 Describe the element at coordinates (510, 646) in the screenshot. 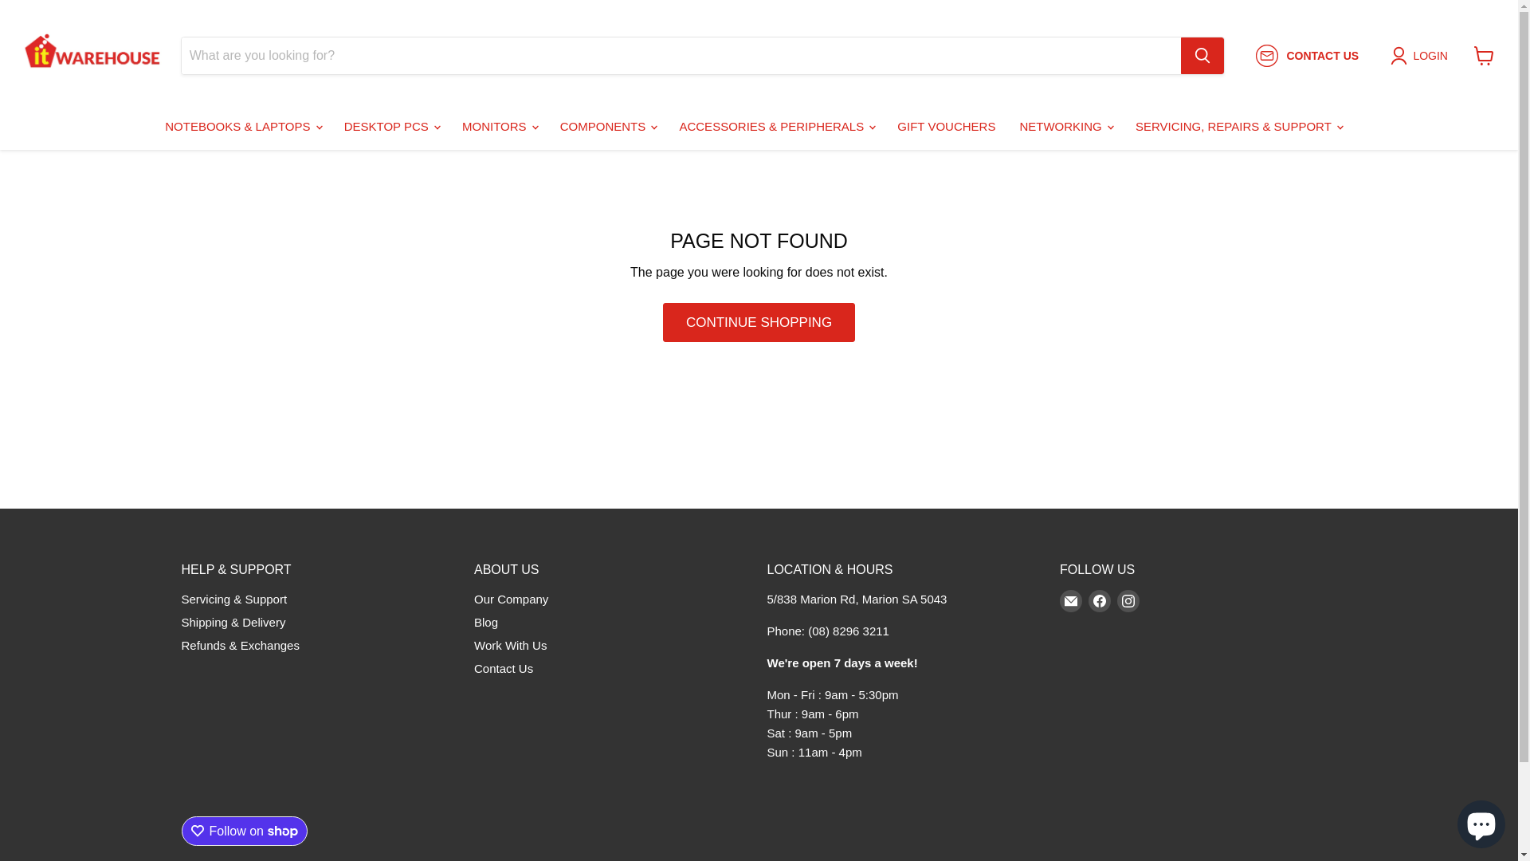

I see `Work With Us` at that location.